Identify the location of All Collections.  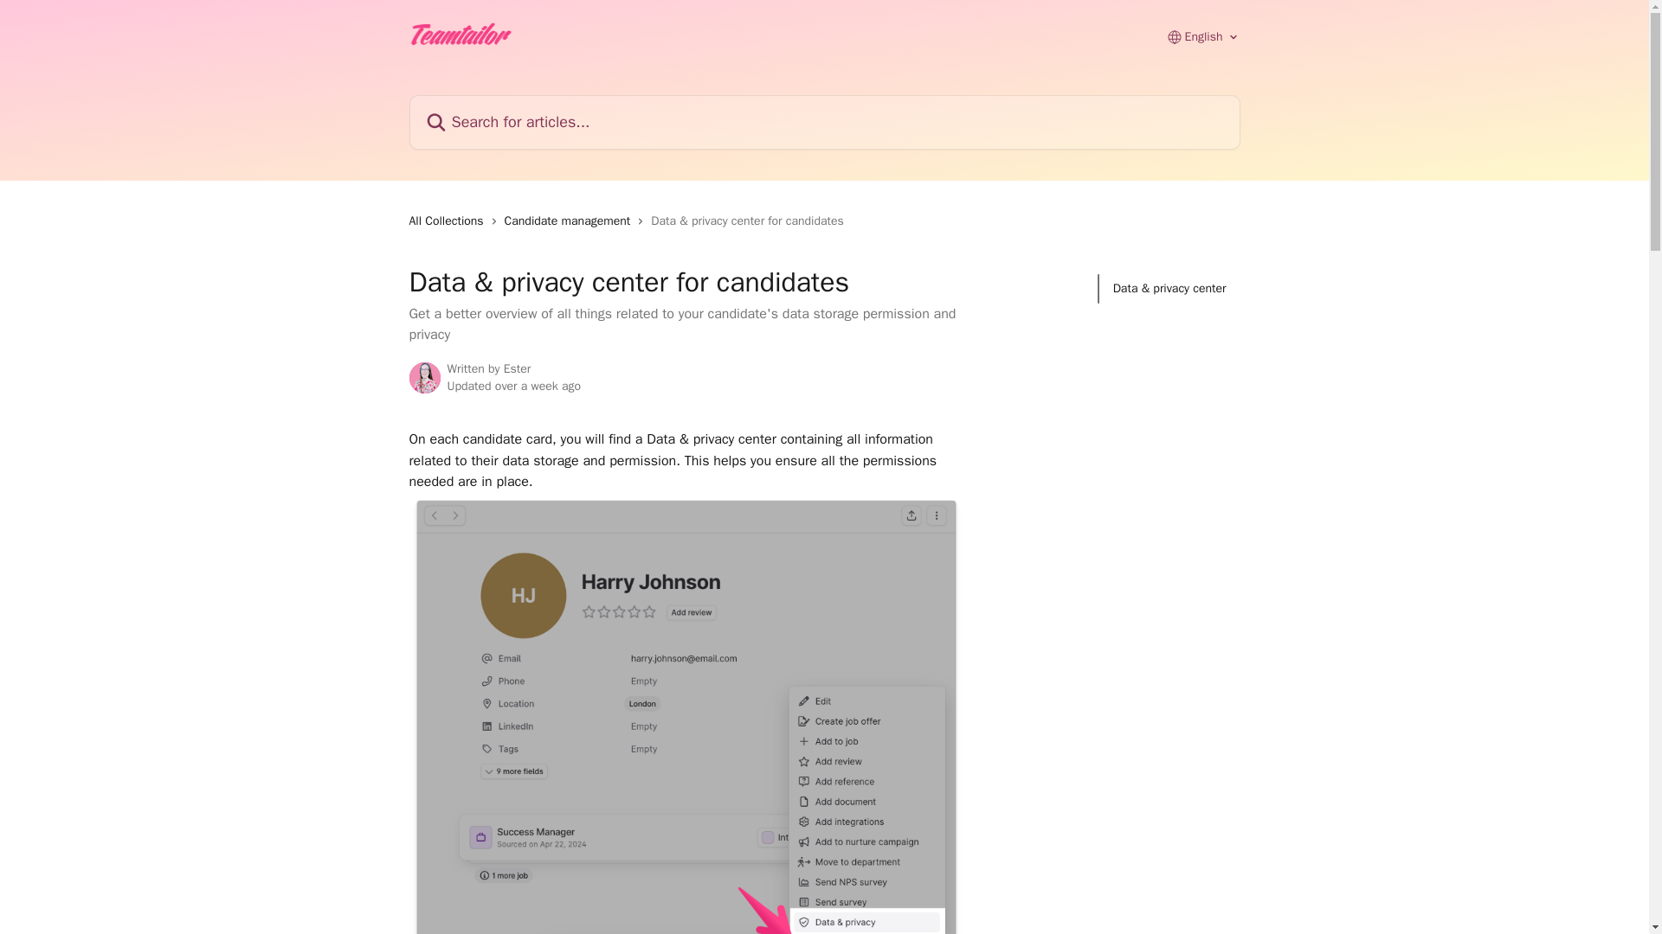
(449, 221).